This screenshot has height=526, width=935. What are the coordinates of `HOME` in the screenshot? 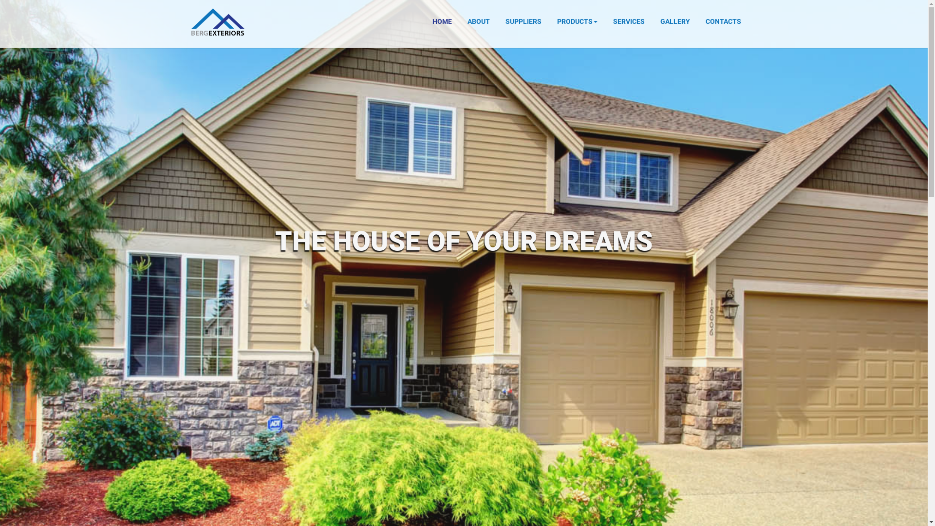 It's located at (442, 21).